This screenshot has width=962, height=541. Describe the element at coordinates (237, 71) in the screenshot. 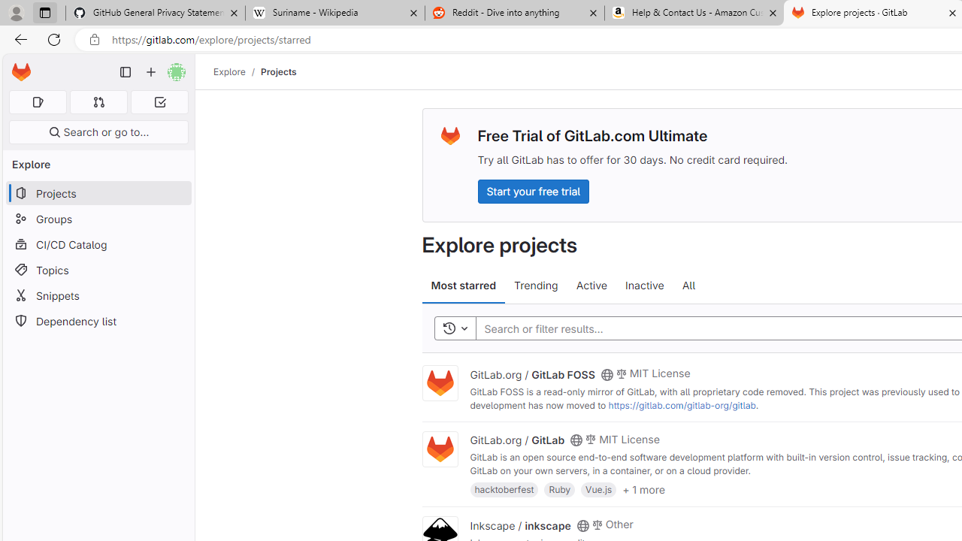

I see `Explore/` at that location.